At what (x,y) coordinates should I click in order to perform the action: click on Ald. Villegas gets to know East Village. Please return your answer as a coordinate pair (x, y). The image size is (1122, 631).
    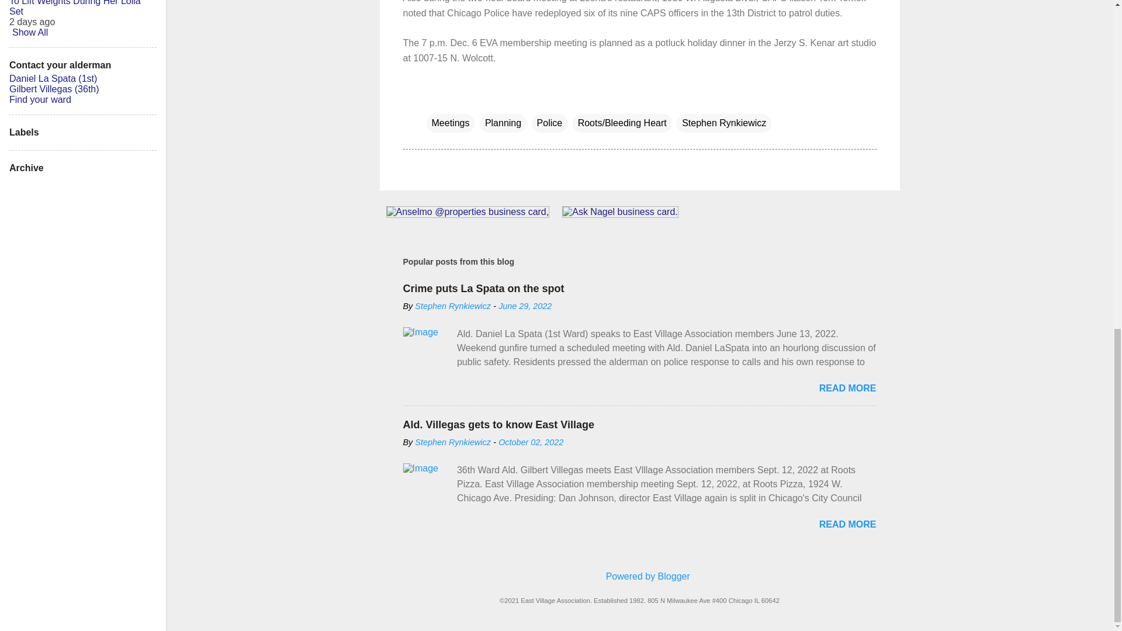
    Looking at the image, I should click on (498, 424).